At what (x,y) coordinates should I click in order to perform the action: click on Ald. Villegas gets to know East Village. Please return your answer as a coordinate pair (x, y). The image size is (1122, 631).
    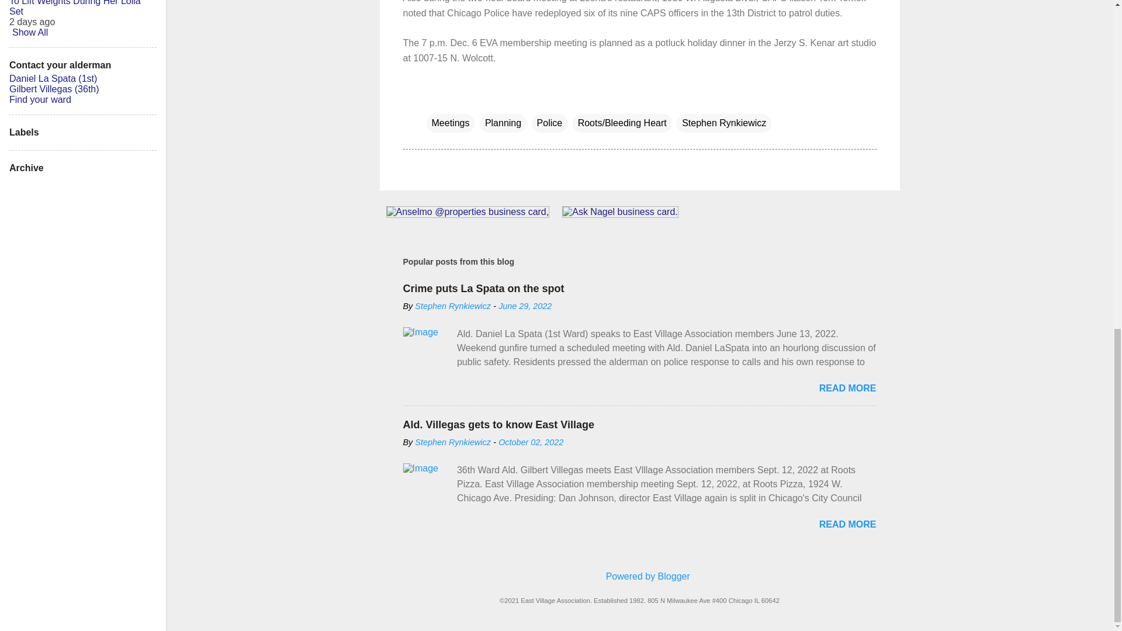
    Looking at the image, I should click on (498, 424).